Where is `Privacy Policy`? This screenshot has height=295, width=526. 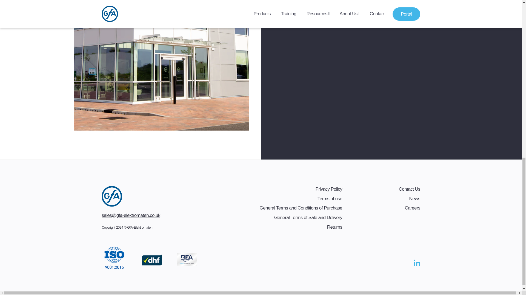 Privacy Policy is located at coordinates (329, 189).